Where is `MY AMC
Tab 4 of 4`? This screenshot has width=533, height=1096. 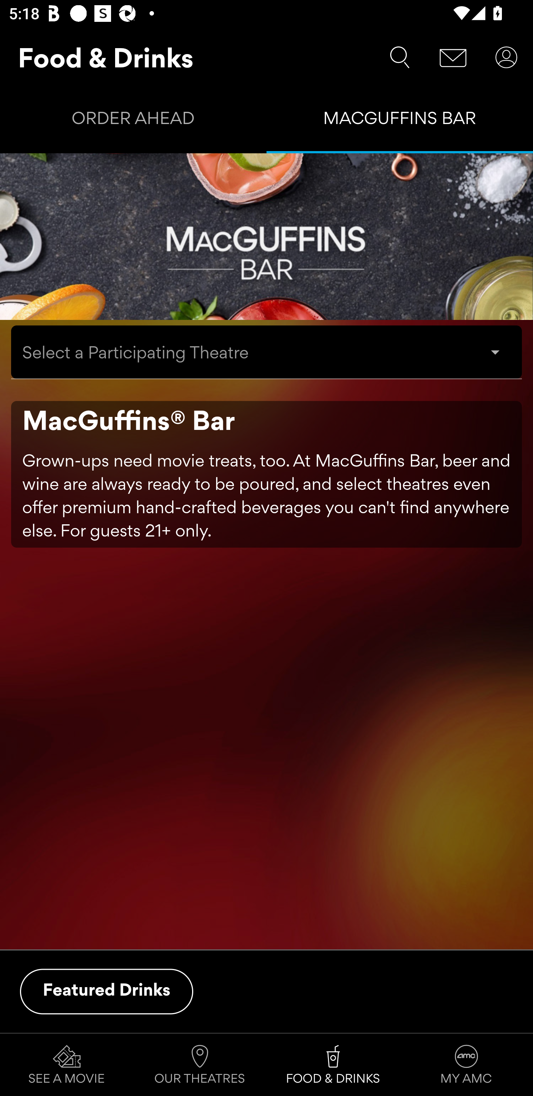
MY AMC
Tab 4 of 4 is located at coordinates (466, 1065).